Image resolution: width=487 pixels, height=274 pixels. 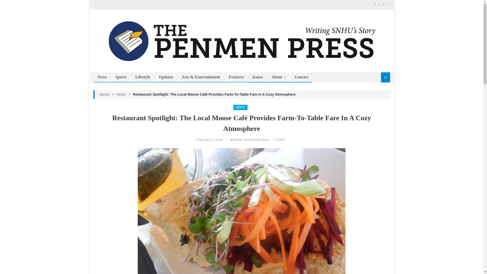 What do you see at coordinates (121, 94) in the screenshot?
I see `News` at bounding box center [121, 94].